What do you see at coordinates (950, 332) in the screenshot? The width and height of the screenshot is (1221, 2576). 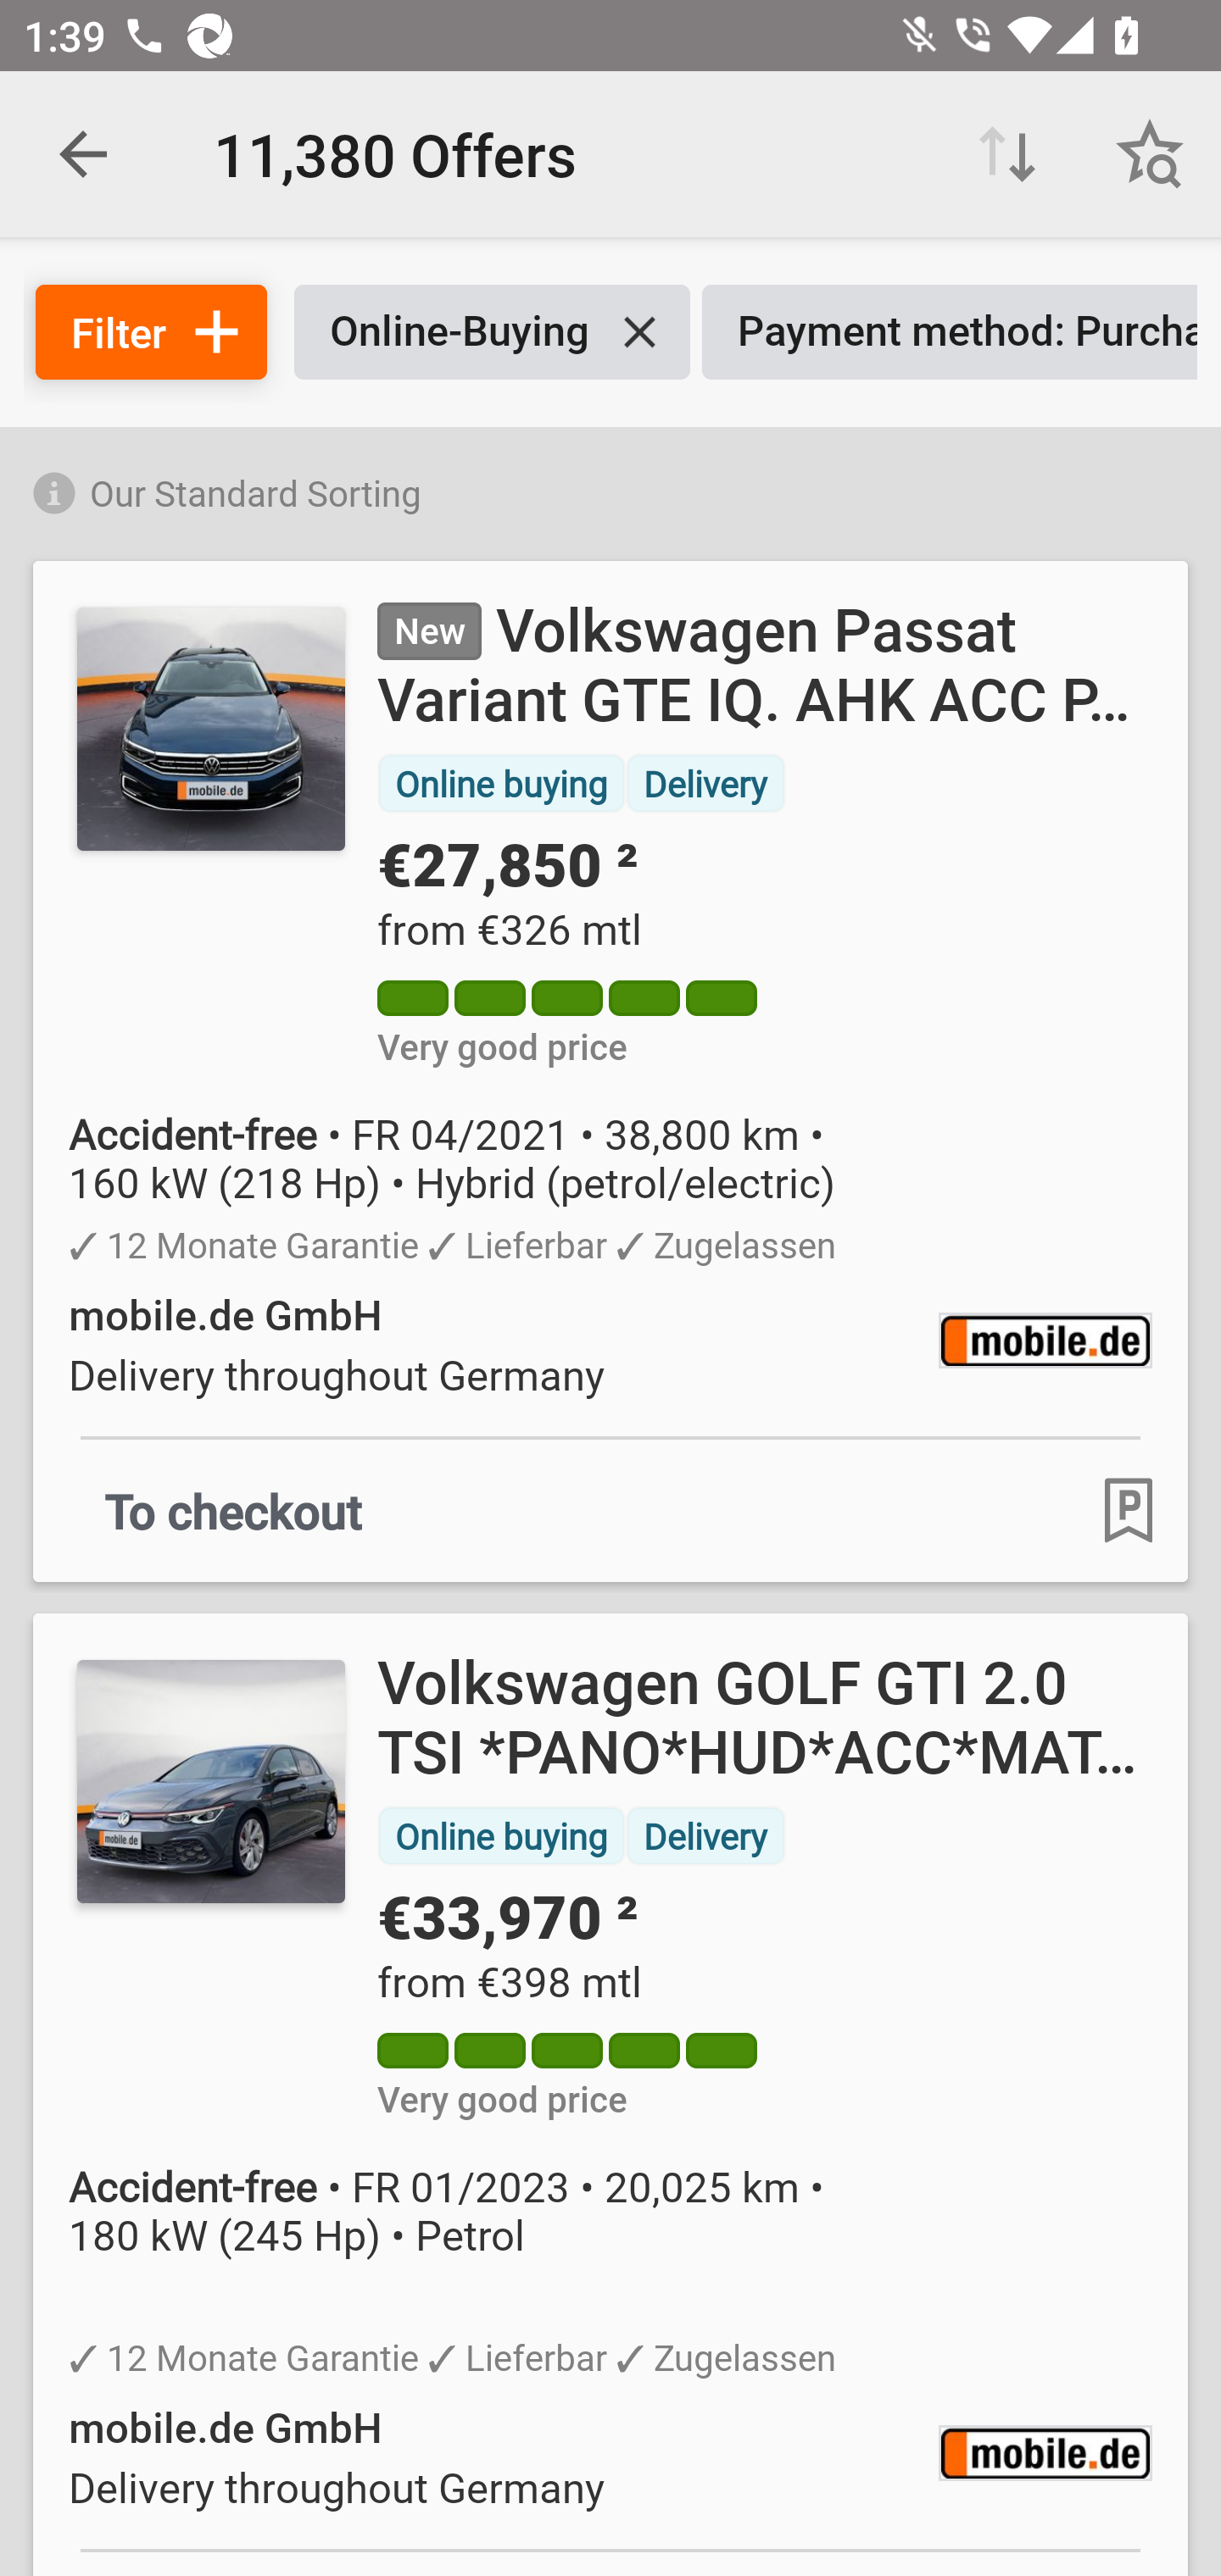 I see `Payment method: Purchase` at bounding box center [950, 332].